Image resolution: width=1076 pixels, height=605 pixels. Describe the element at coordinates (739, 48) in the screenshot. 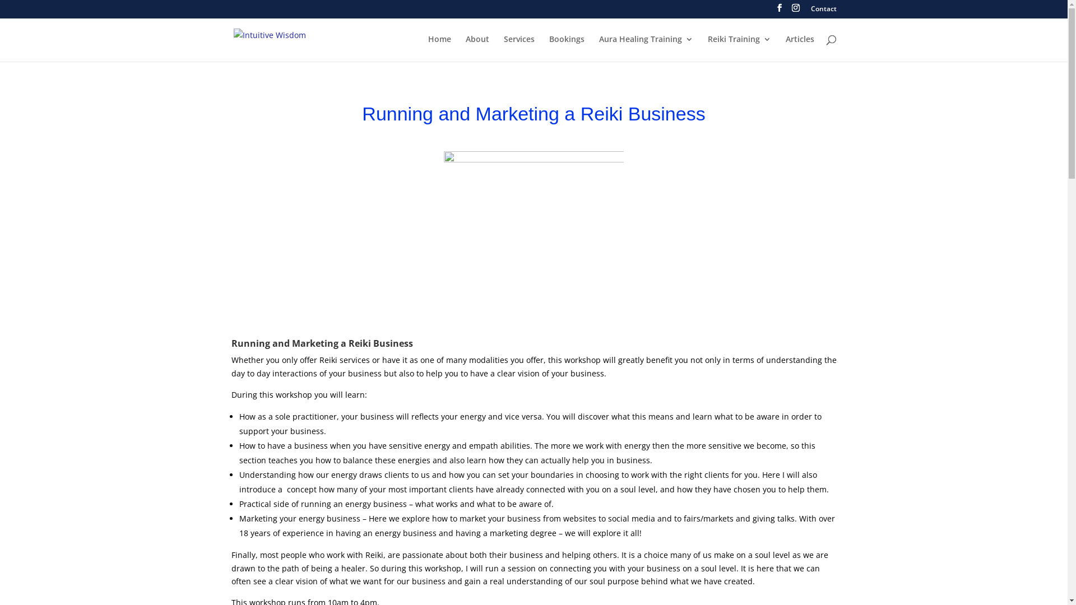

I see `Reiki Training` at that location.